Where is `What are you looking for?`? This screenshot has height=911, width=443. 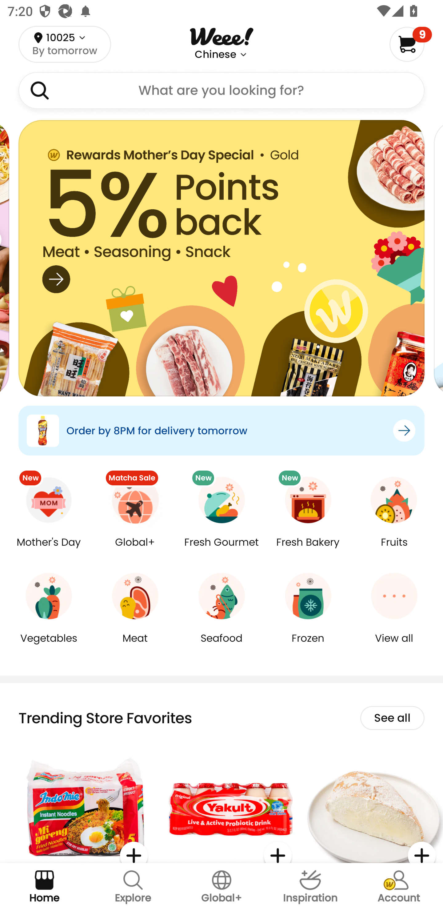 What are you looking for? is located at coordinates (221, 90).